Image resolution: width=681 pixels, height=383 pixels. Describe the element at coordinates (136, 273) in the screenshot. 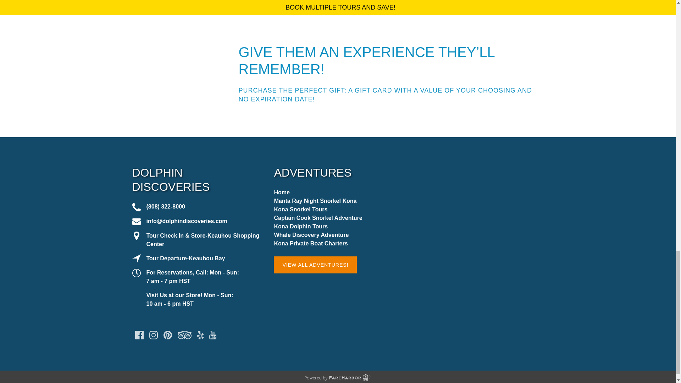

I see `Clock` at that location.